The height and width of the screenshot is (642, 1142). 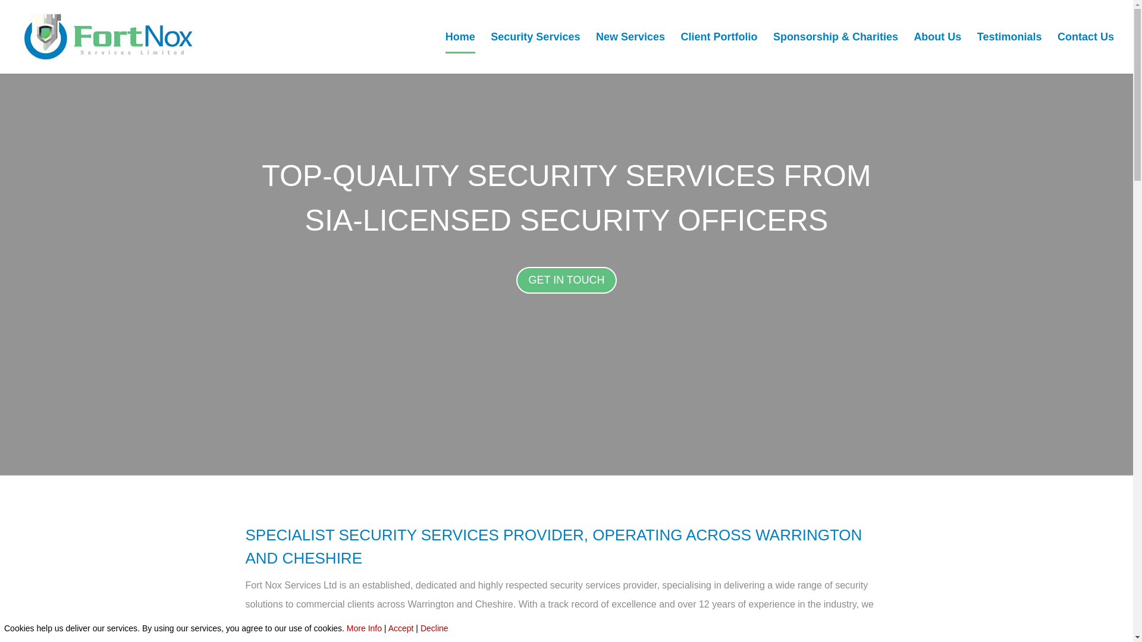 I want to click on Accept, so click(x=401, y=628).